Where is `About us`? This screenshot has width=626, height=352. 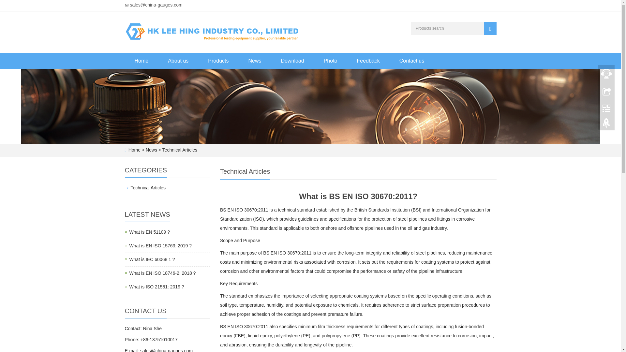 About us is located at coordinates (178, 61).